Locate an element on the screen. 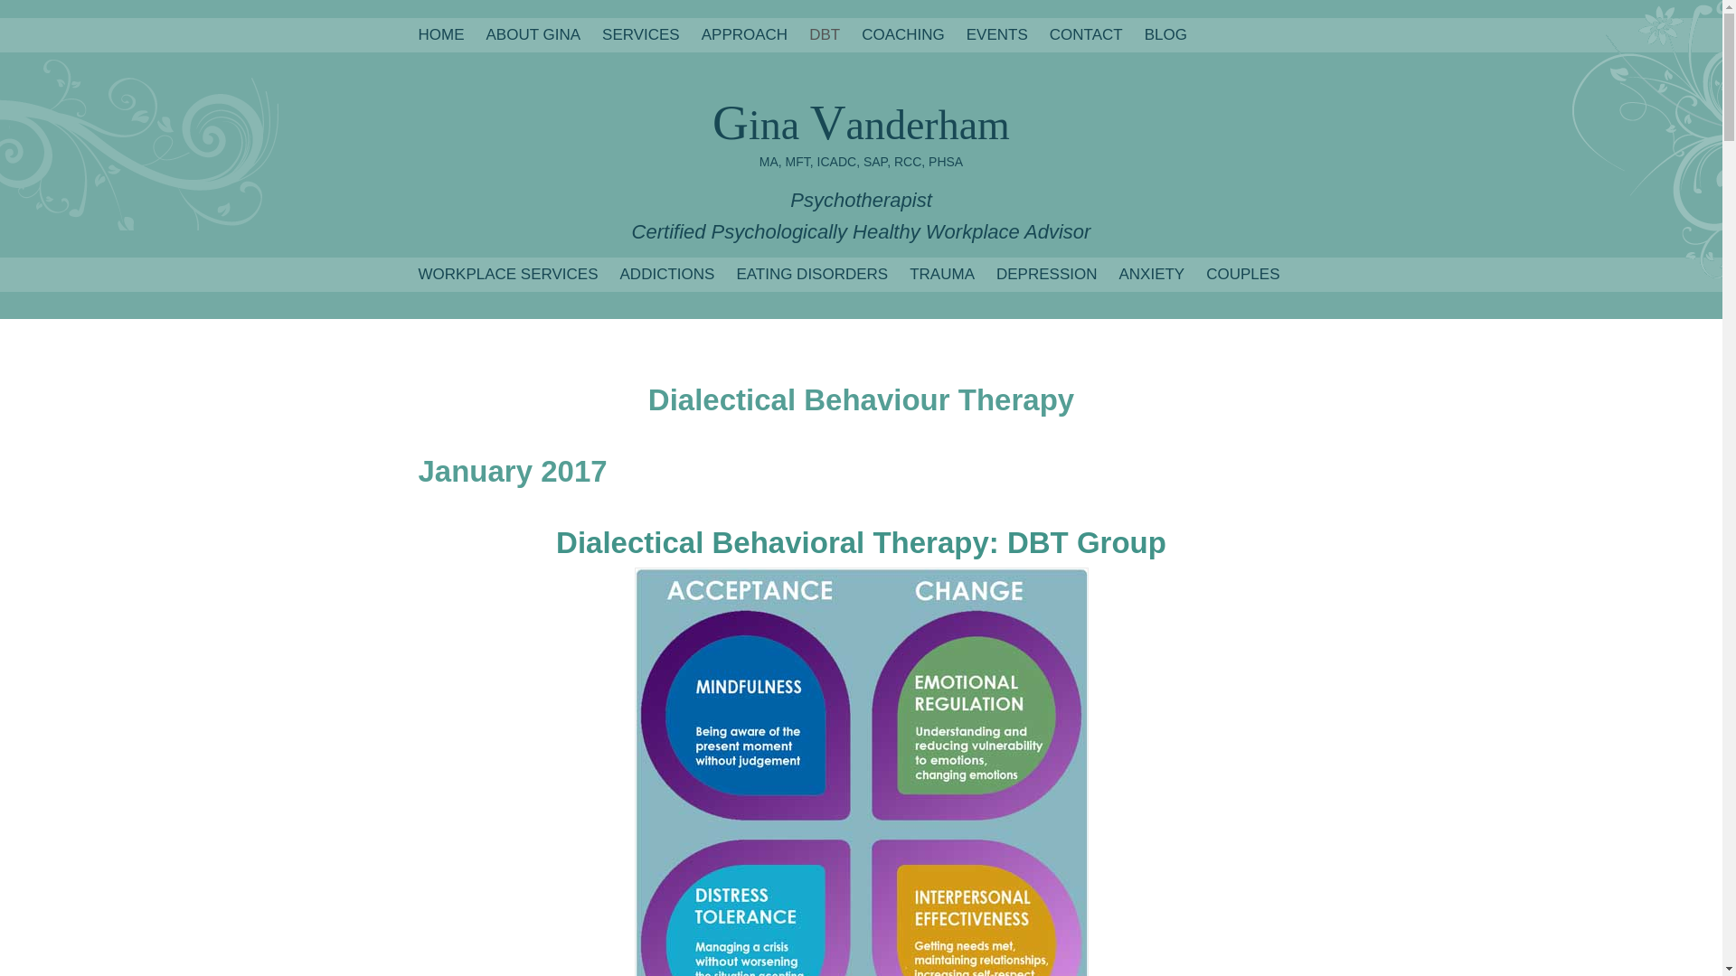  DEPRESSION is located at coordinates (1047, 275).